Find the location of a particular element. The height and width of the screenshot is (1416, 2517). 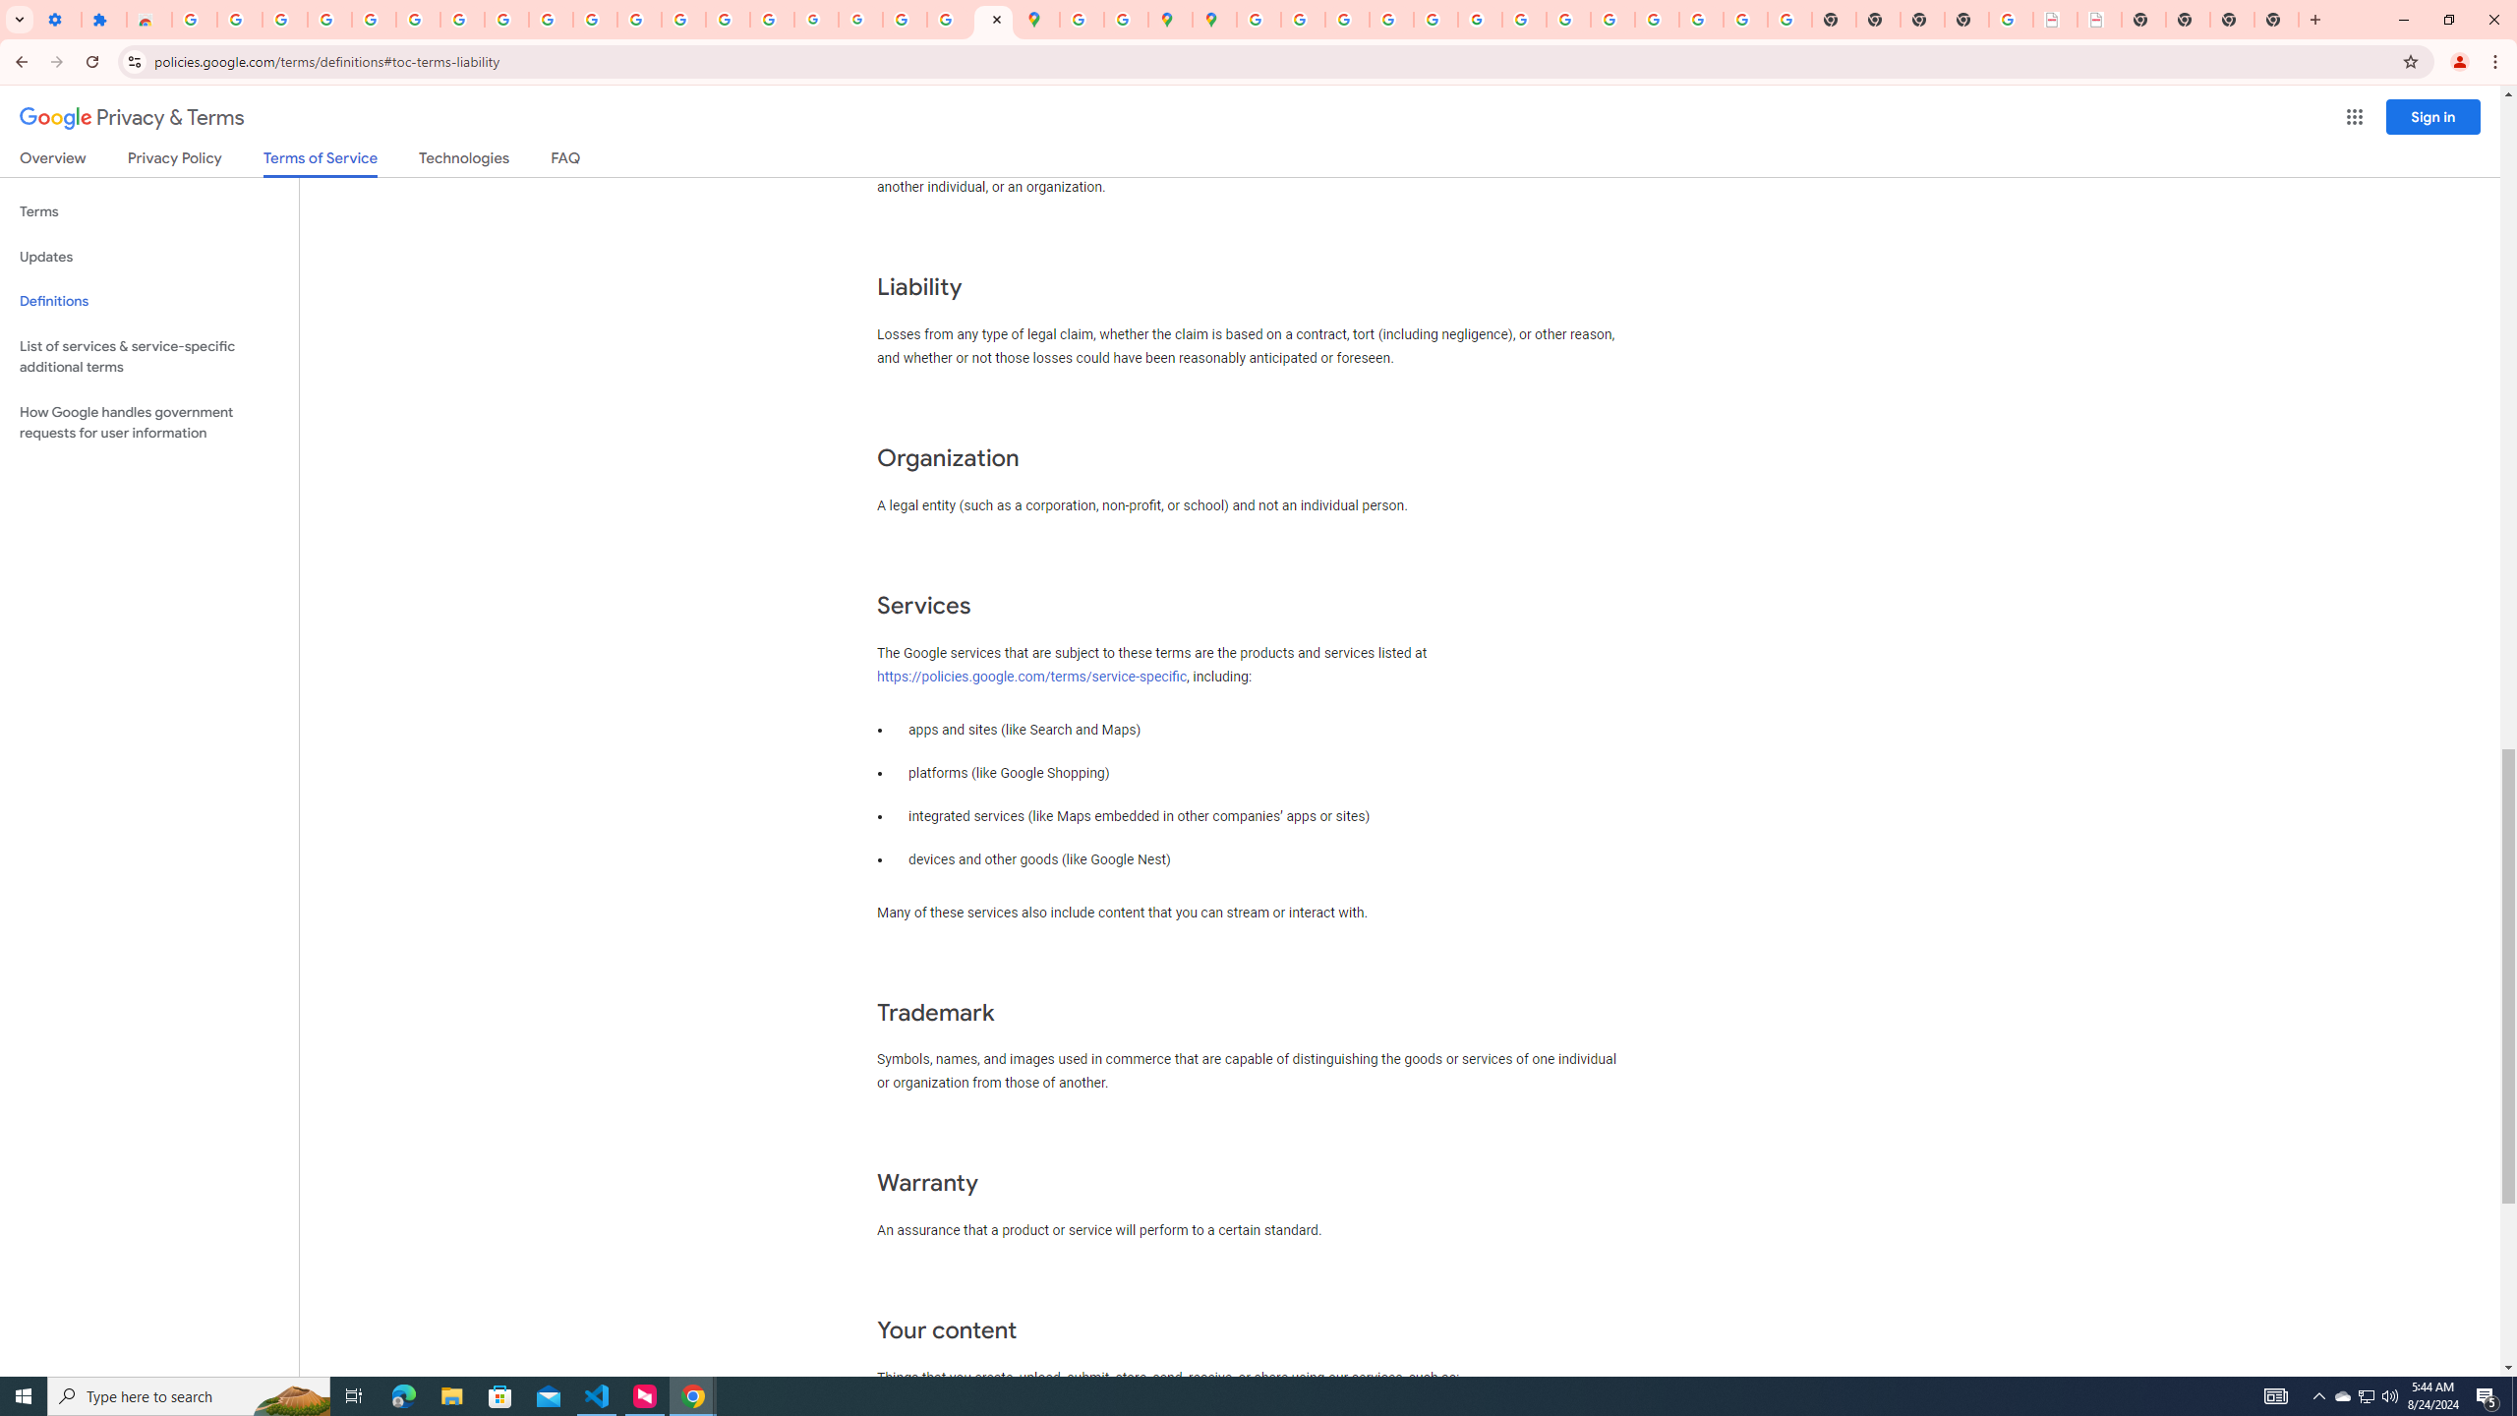

Sign in - Google Accounts is located at coordinates (419, 20).